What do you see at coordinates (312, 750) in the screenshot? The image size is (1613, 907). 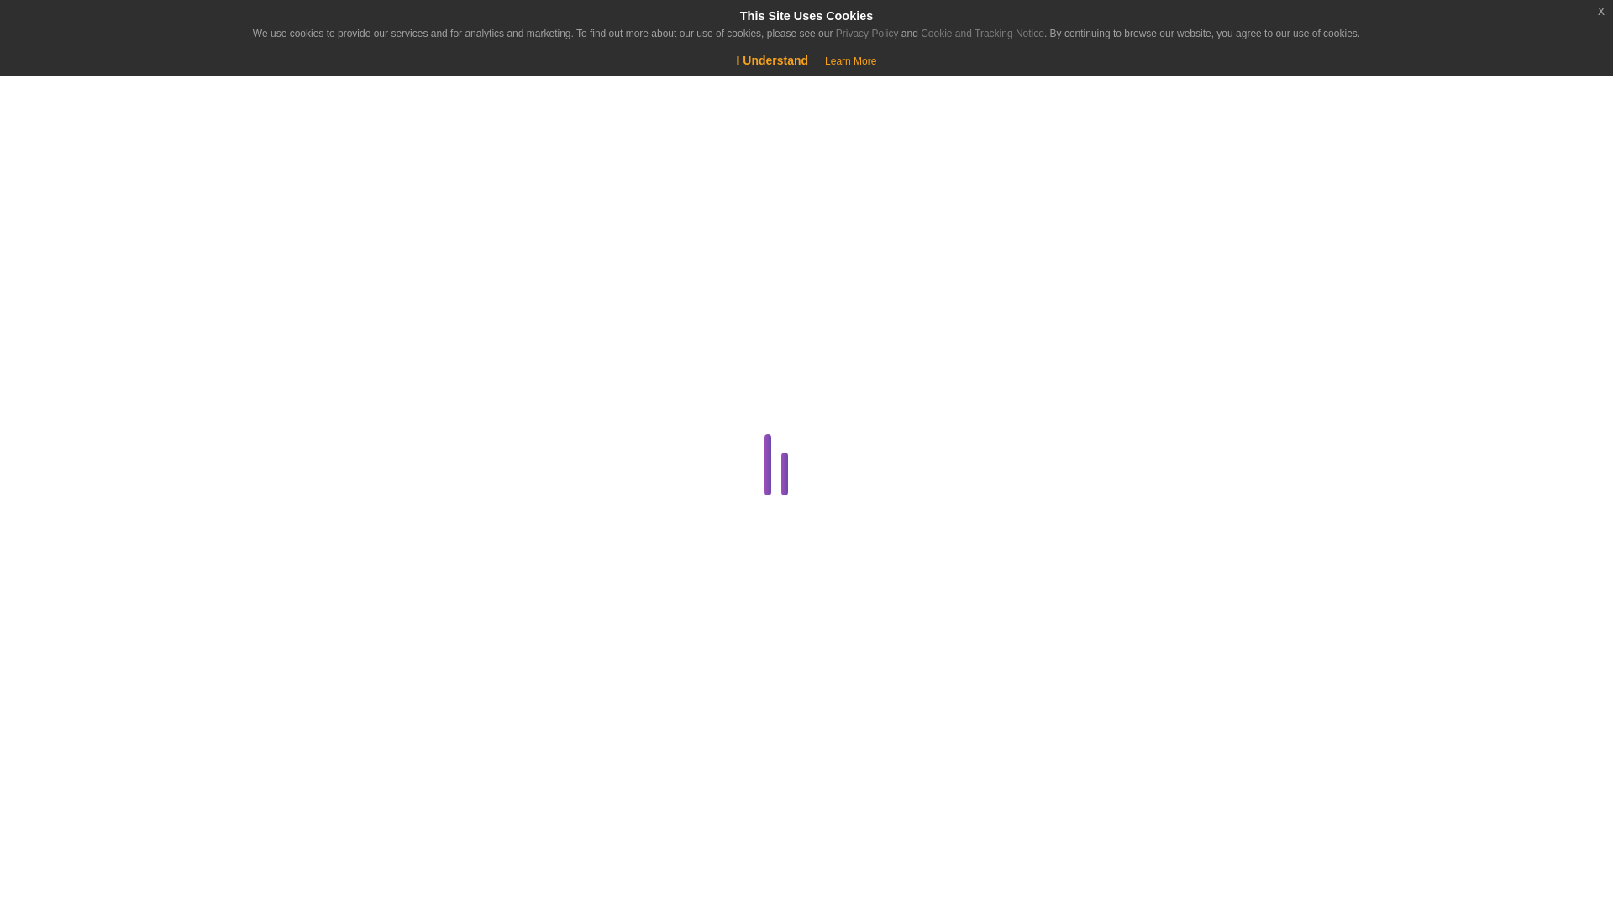 I see `General` at bounding box center [312, 750].